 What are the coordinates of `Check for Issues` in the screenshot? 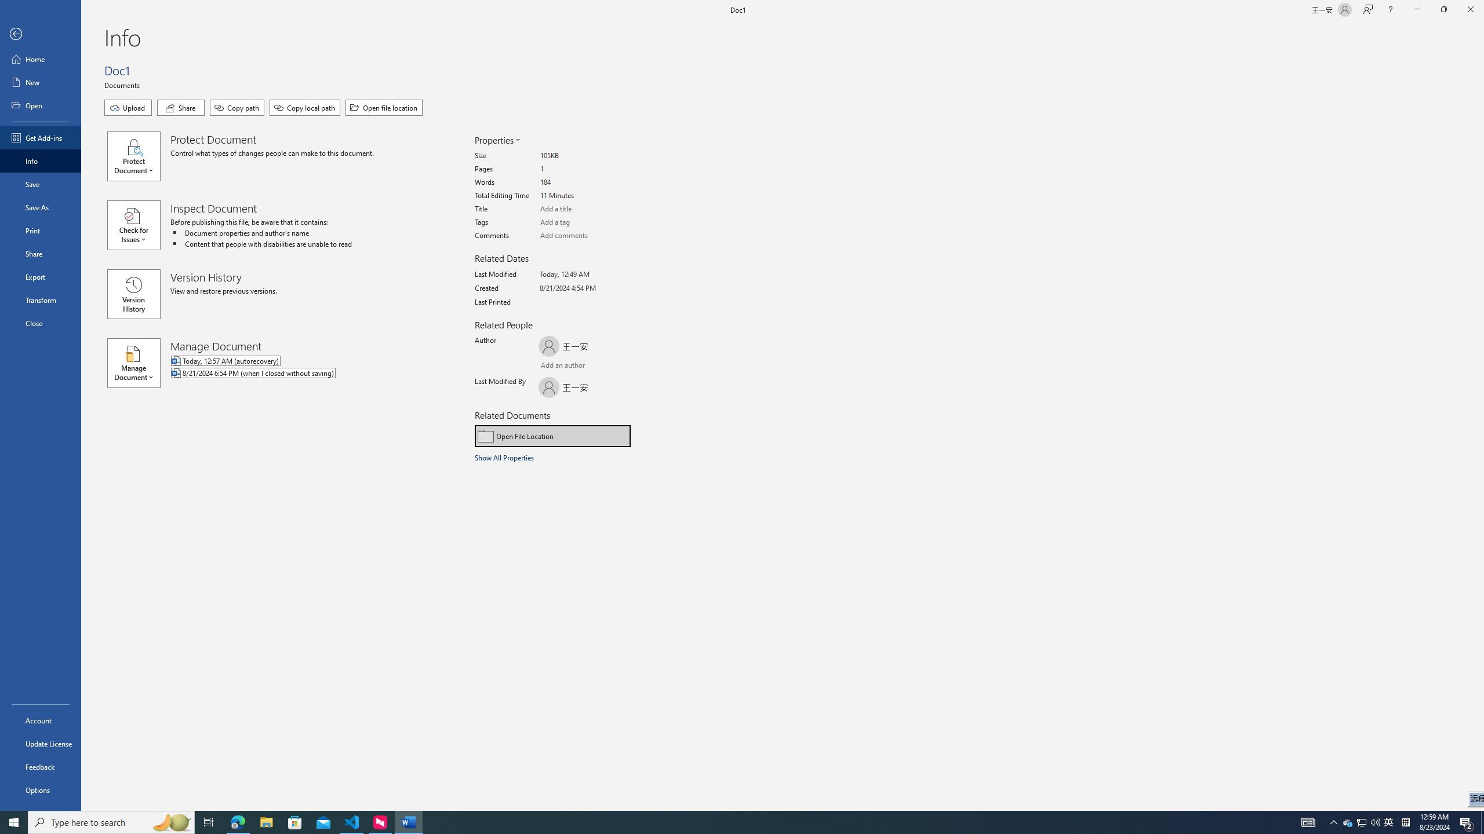 It's located at (139, 225).